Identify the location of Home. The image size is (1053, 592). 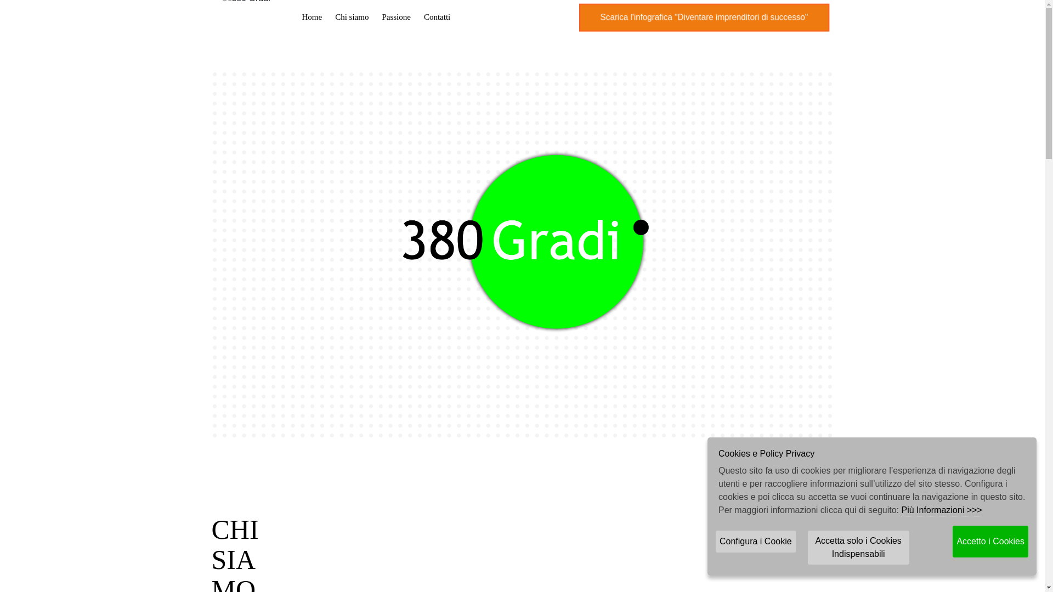
(312, 17).